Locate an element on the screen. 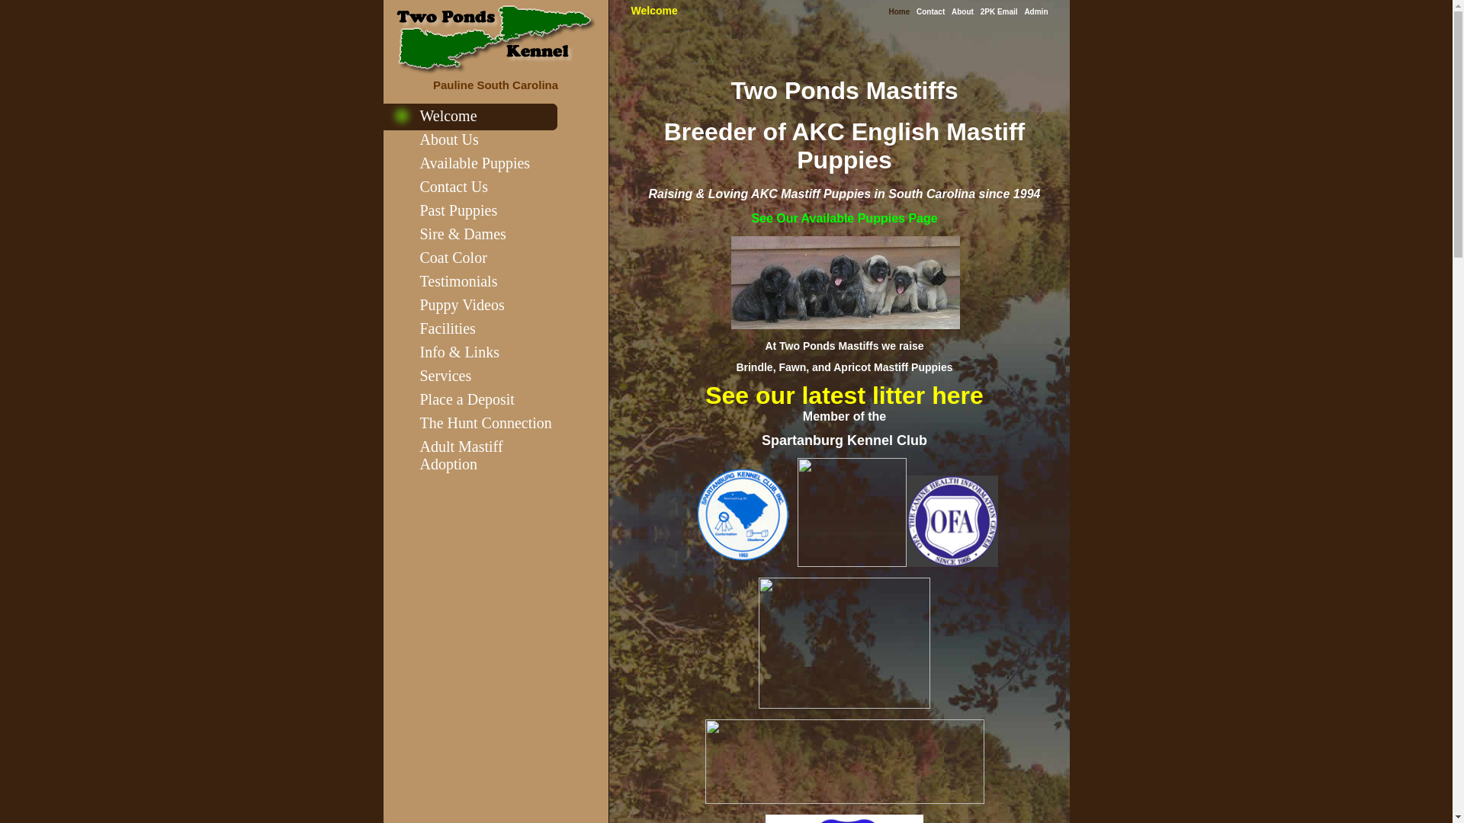 This screenshot has width=1464, height=823. 2PK Email is located at coordinates (999, 12).